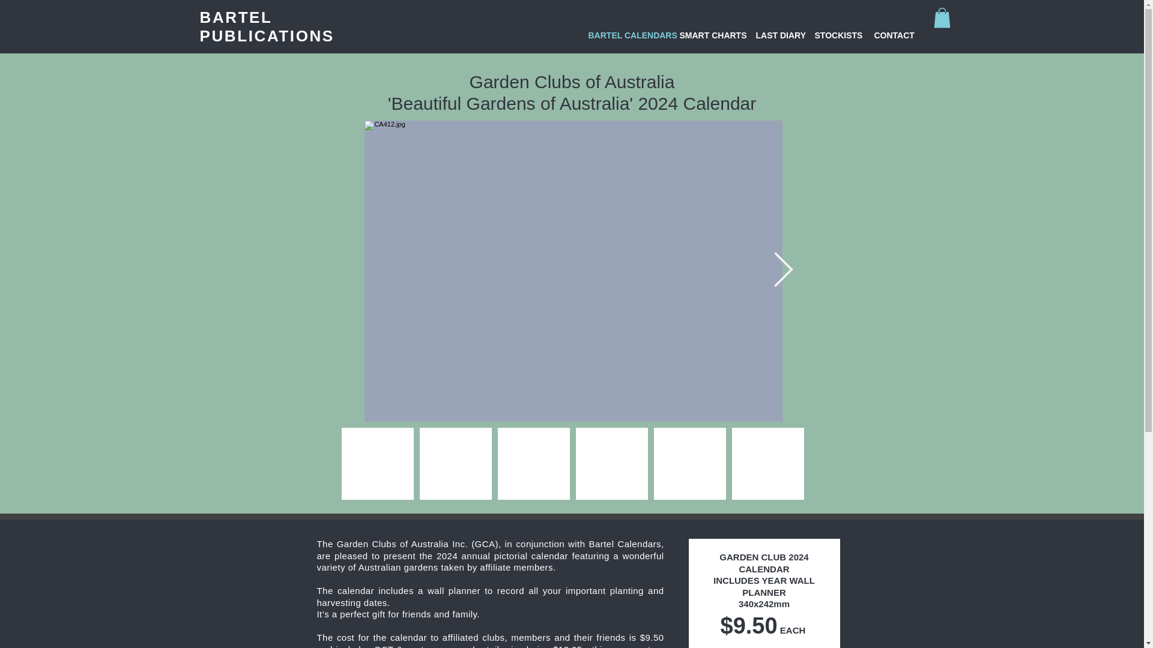  What do you see at coordinates (776, 35) in the screenshot?
I see `LAST DIARY` at bounding box center [776, 35].